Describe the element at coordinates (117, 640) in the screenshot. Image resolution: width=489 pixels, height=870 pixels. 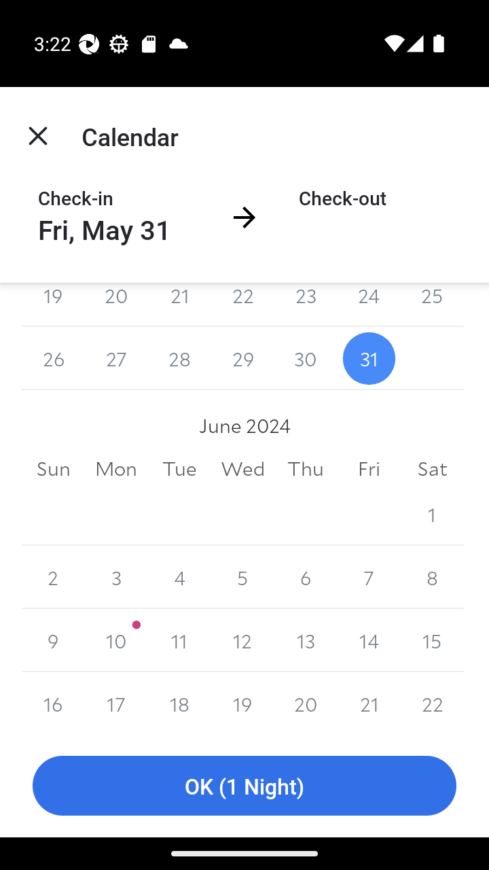
I see `10 10 June 2024` at that location.